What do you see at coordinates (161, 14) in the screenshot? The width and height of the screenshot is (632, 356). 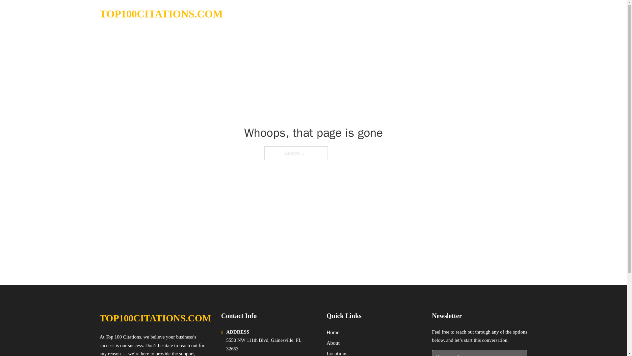 I see `TOP100CITATIONS.COM` at bounding box center [161, 14].